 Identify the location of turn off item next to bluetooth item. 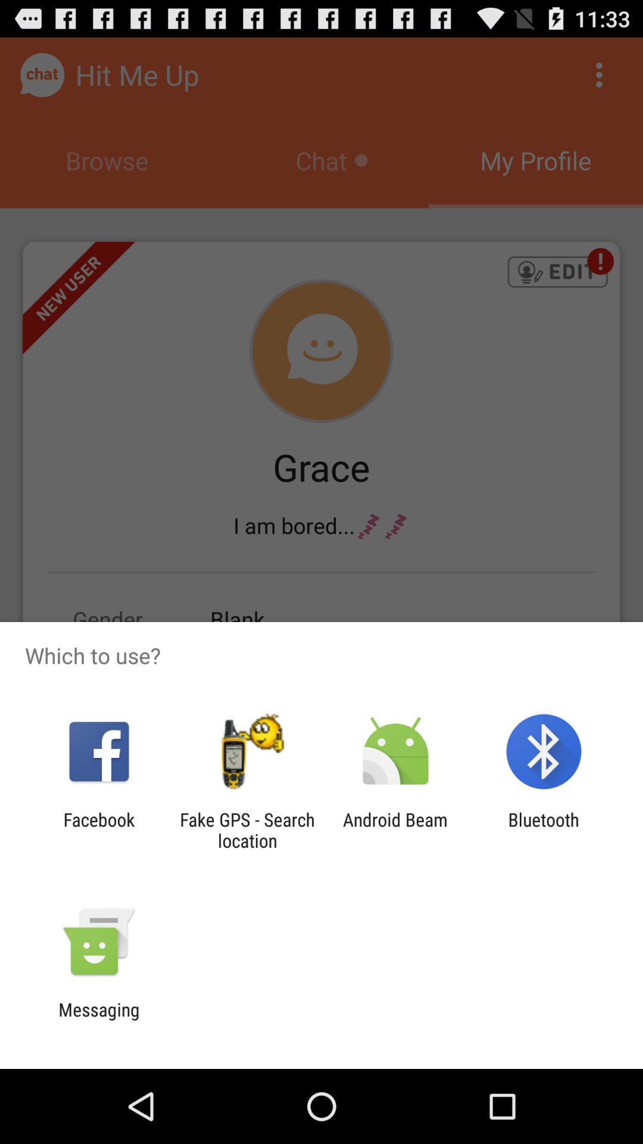
(395, 830).